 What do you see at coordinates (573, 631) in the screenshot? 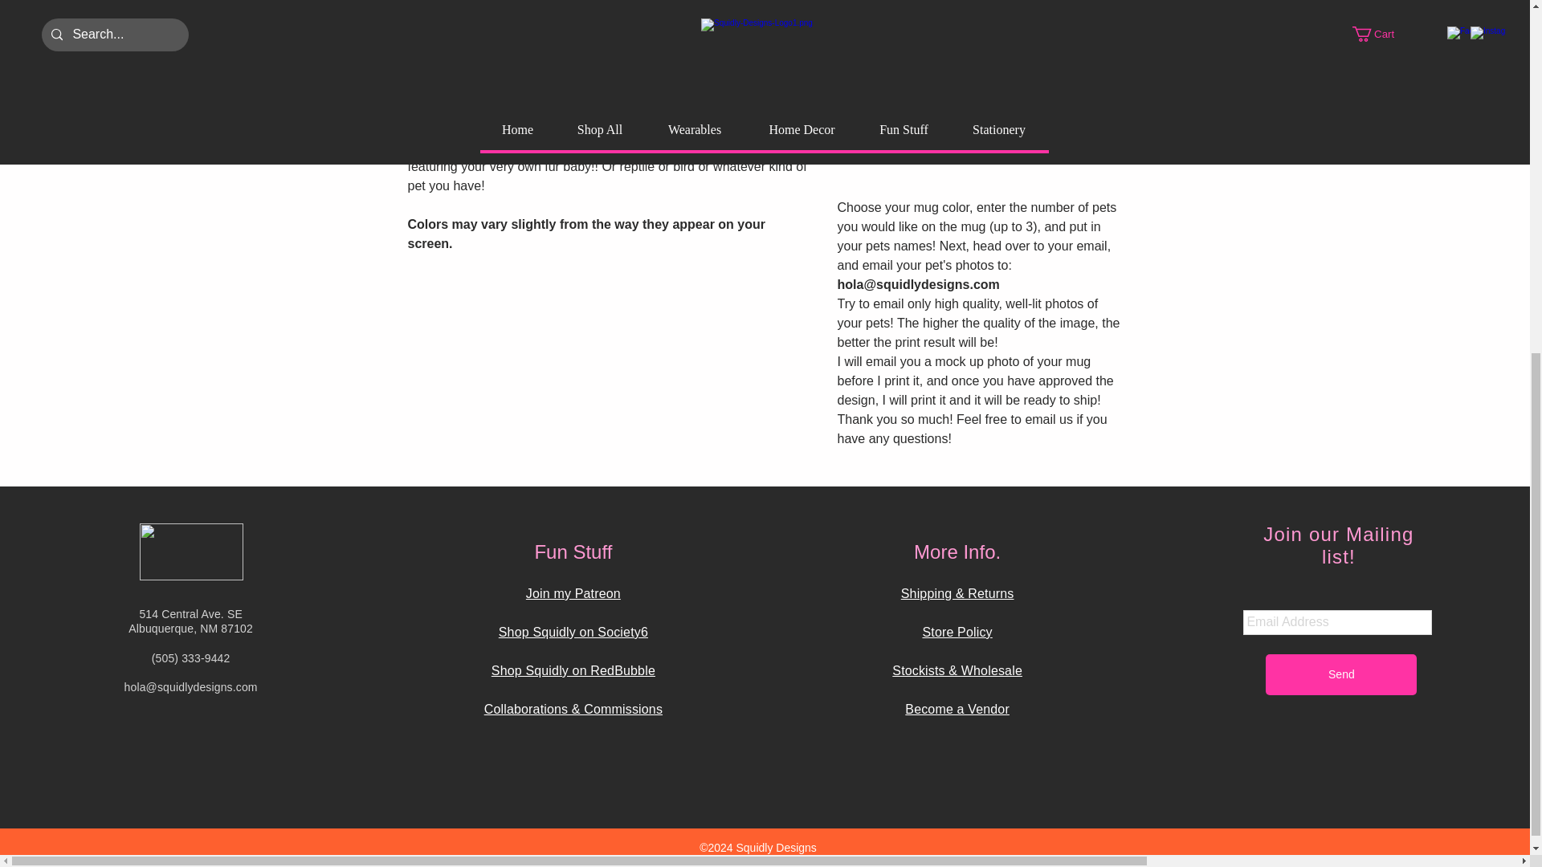
I see `Shop Squidly on Society6` at bounding box center [573, 631].